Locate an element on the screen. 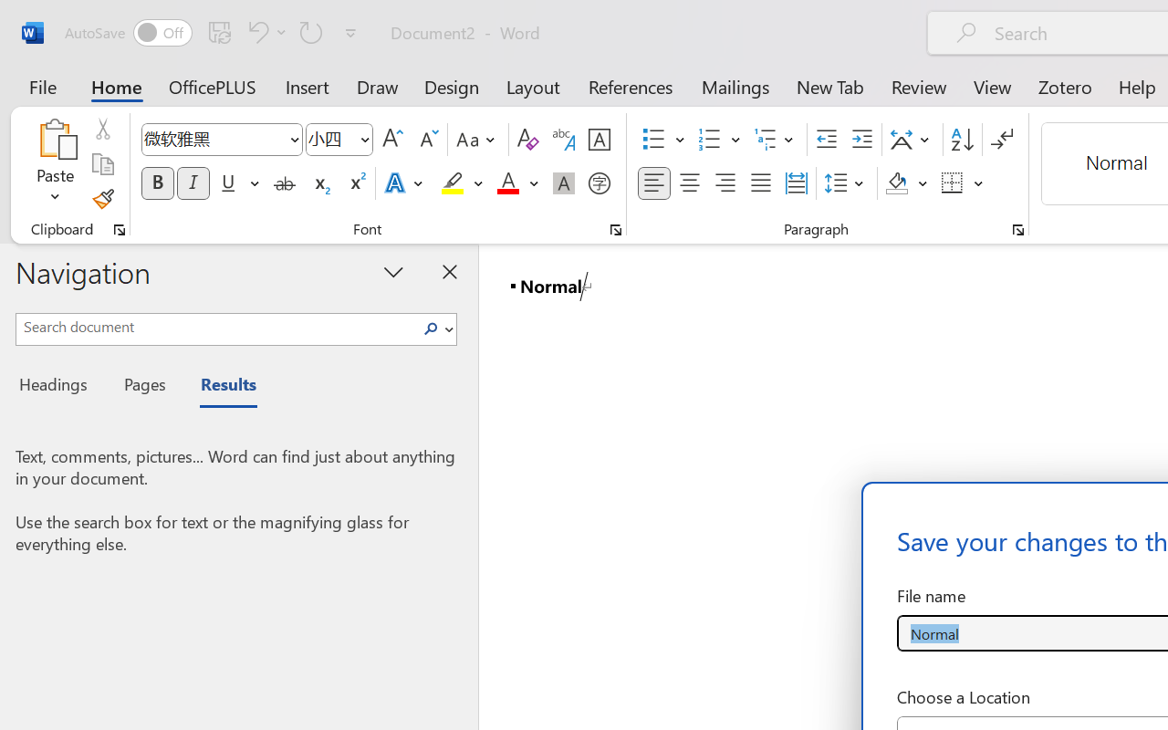  Cut is located at coordinates (102, 129).